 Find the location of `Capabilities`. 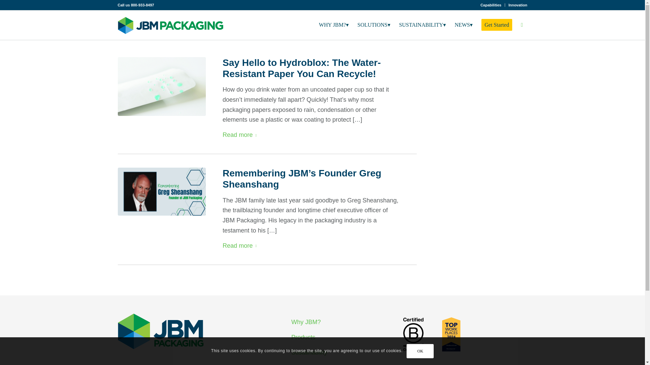

Capabilities is located at coordinates (491, 5).